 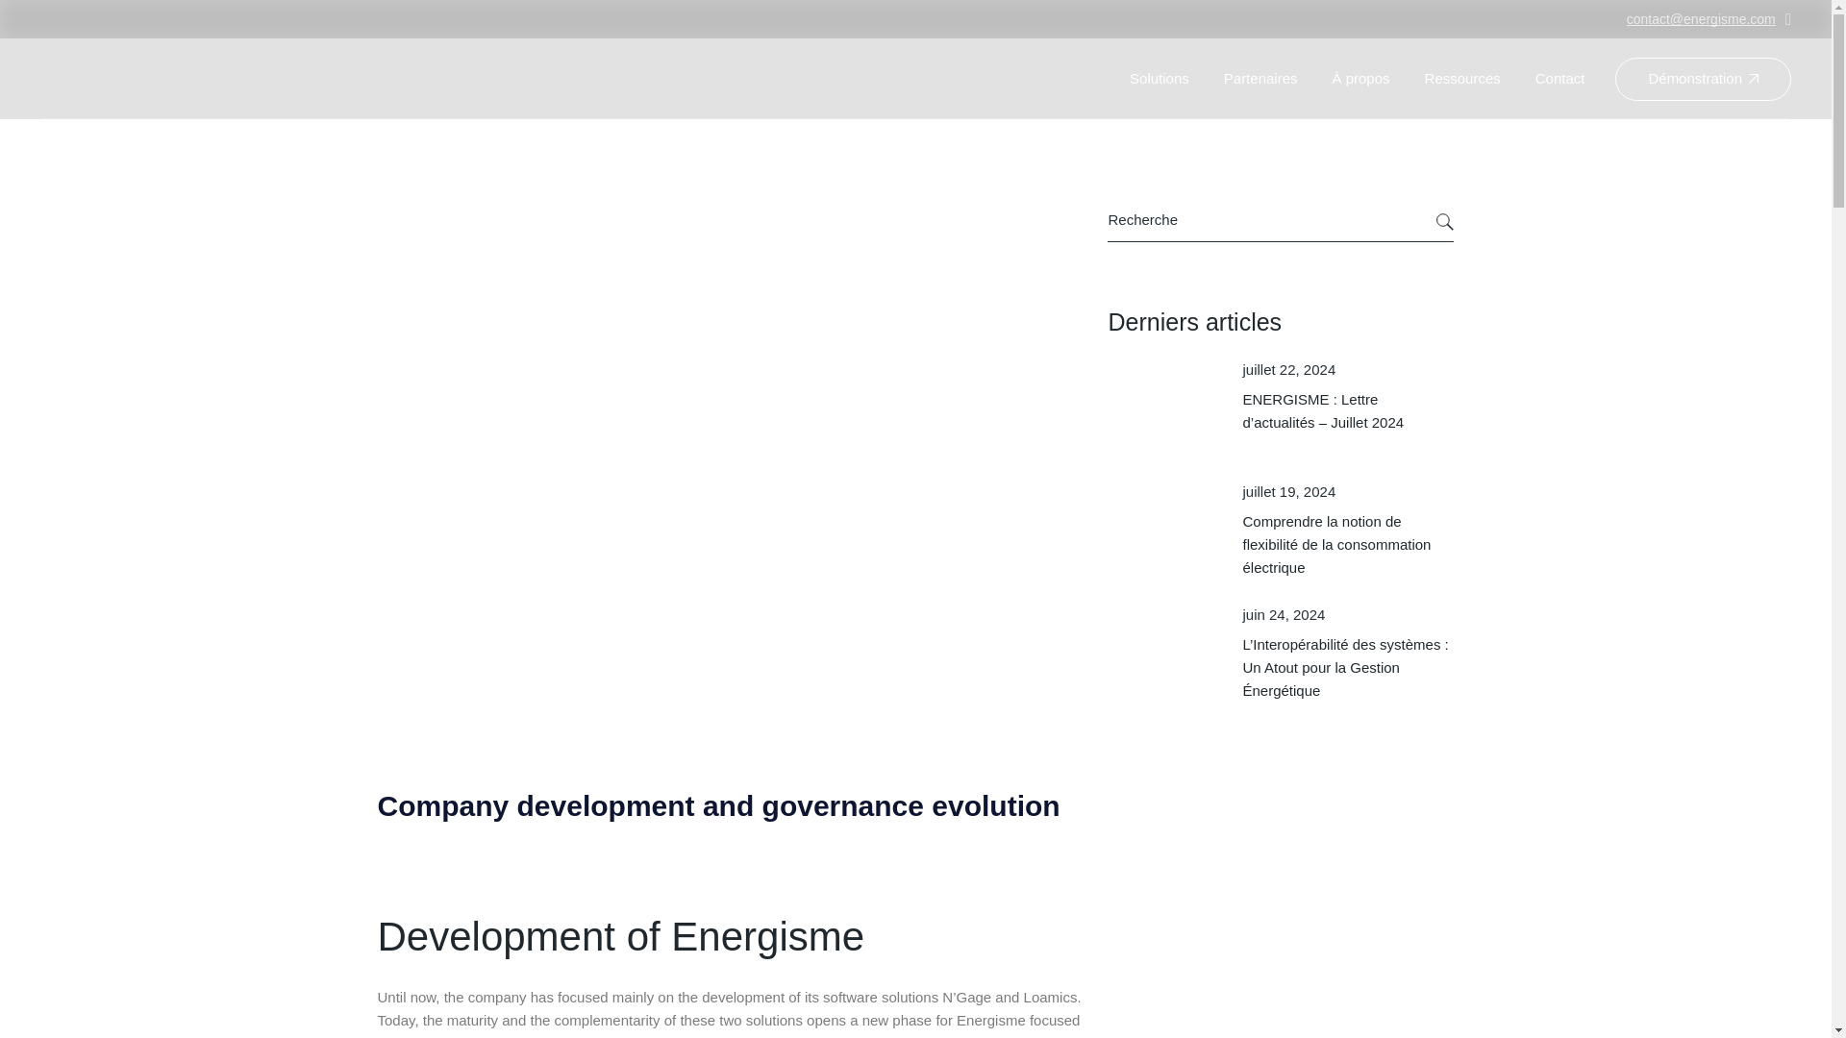 I want to click on Solutions, so click(x=1160, y=79).